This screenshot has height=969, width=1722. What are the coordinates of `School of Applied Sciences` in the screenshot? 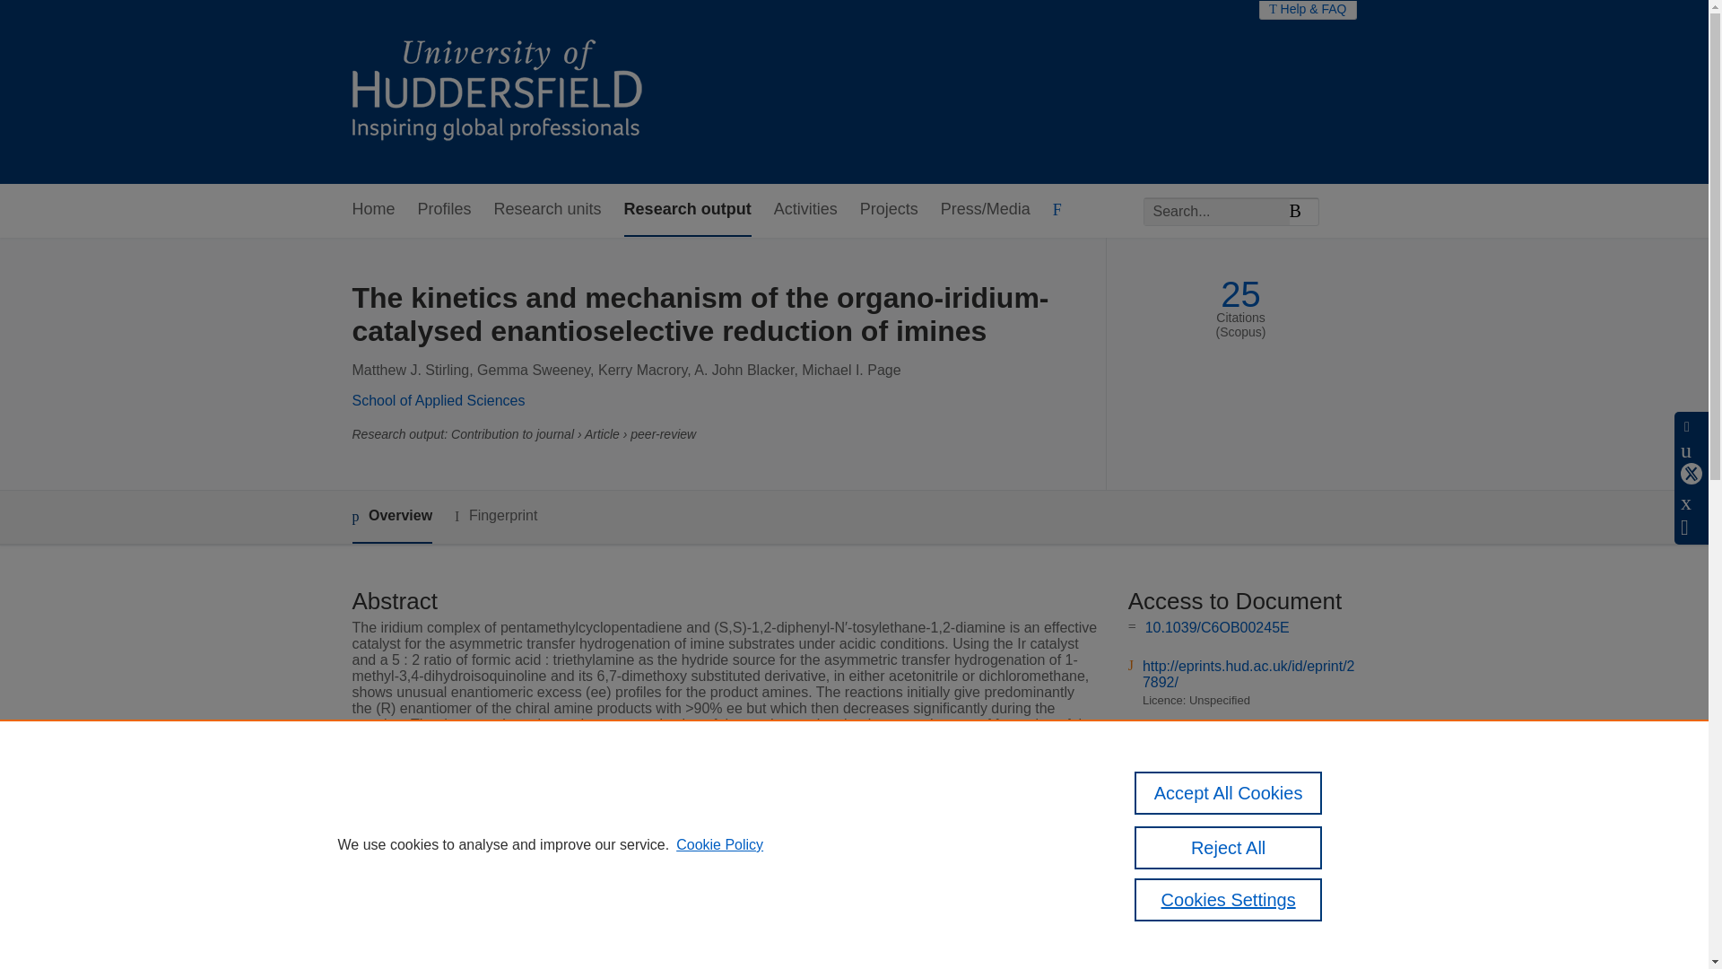 It's located at (438, 400).